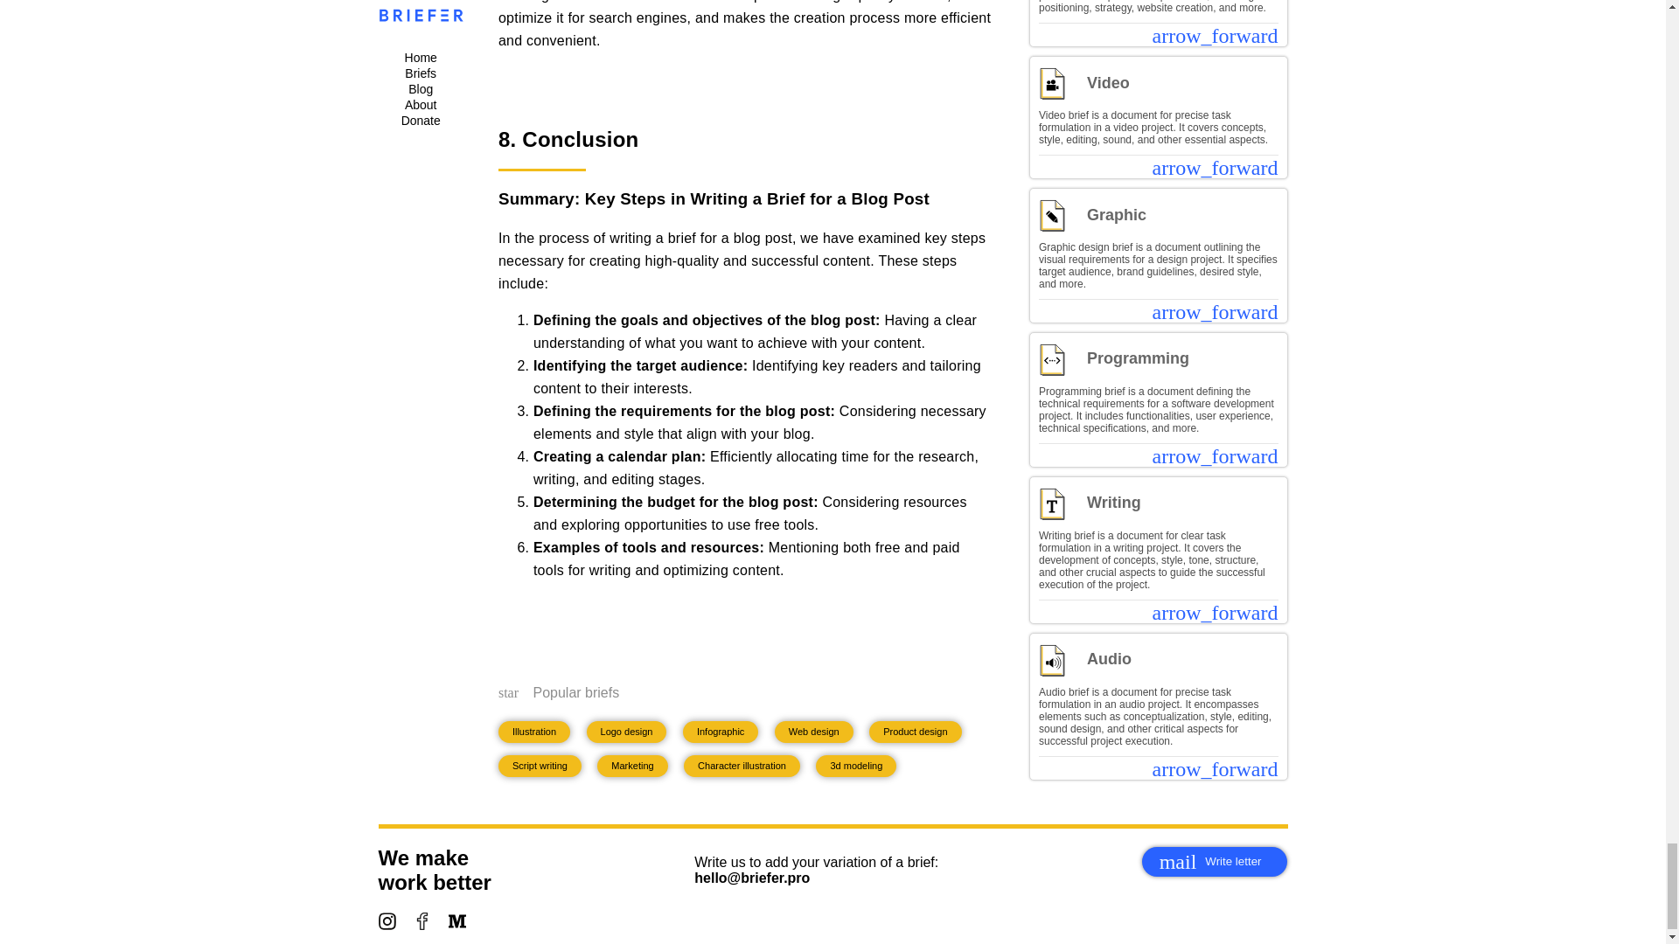 The width and height of the screenshot is (1679, 944). What do you see at coordinates (626, 732) in the screenshot?
I see `Logo design` at bounding box center [626, 732].